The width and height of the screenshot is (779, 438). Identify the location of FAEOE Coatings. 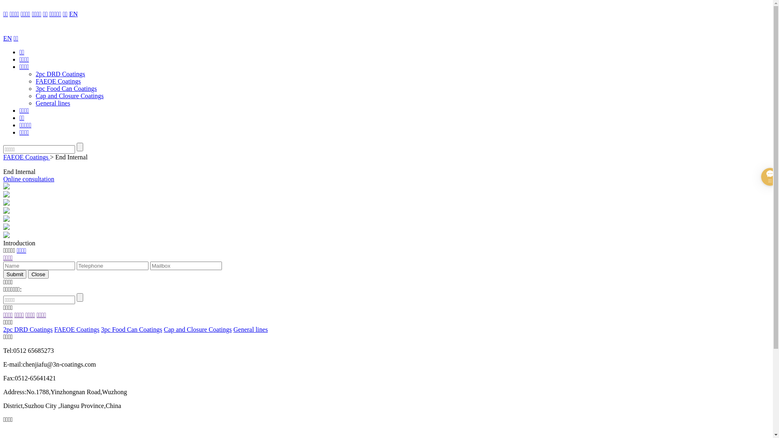
(58, 81).